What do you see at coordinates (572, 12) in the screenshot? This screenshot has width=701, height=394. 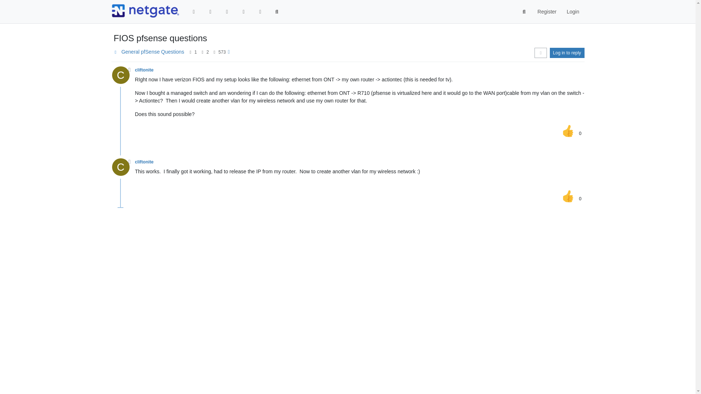 I see `Login` at bounding box center [572, 12].